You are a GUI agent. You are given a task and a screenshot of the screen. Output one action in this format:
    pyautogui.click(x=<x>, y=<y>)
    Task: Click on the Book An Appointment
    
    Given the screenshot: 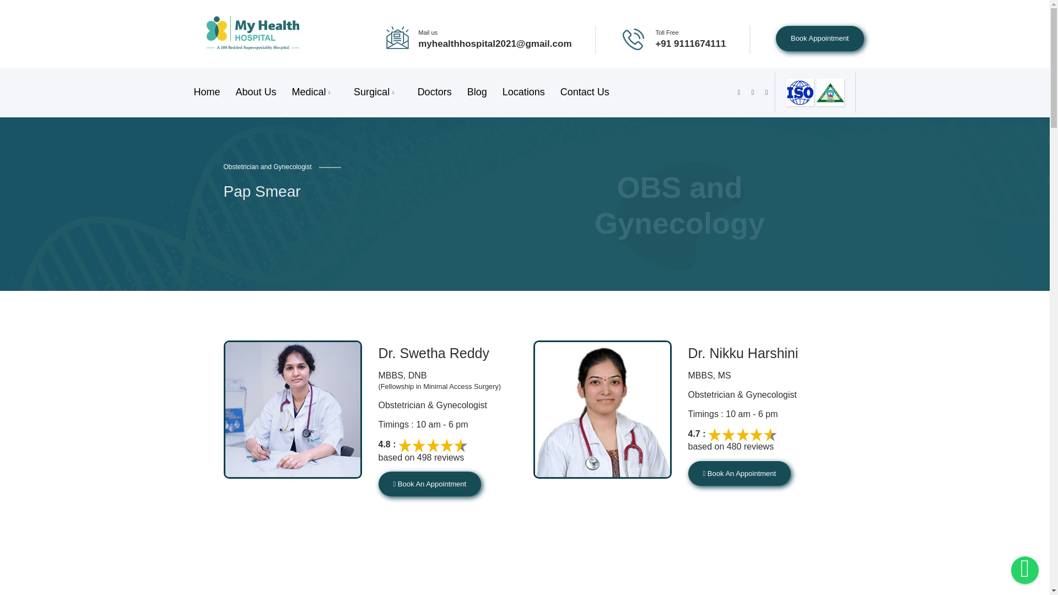 What is the action you would take?
    pyautogui.click(x=429, y=484)
    